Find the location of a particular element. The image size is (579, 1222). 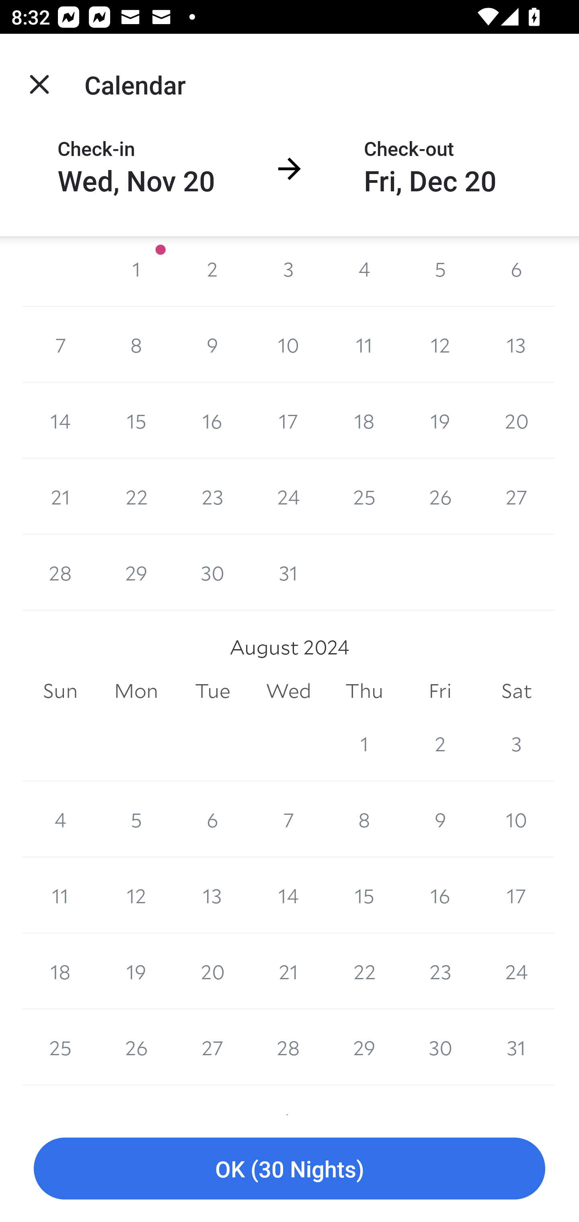

20 20 July 2024 is located at coordinates (516, 420).